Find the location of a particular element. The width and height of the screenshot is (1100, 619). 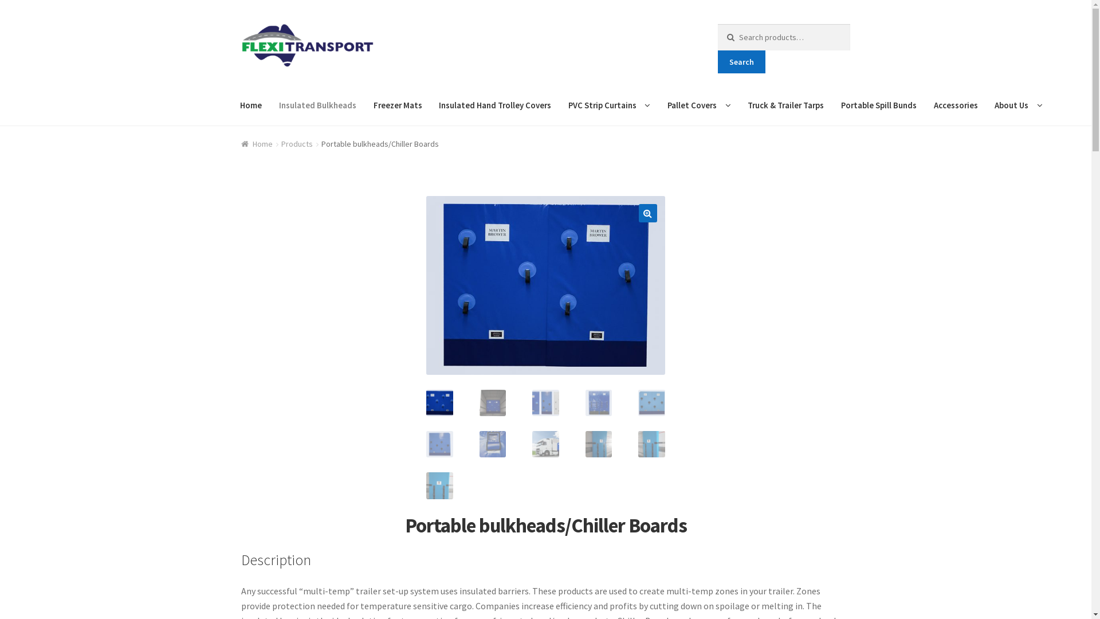

Truck & Trailer Tarps is located at coordinates (786, 105).